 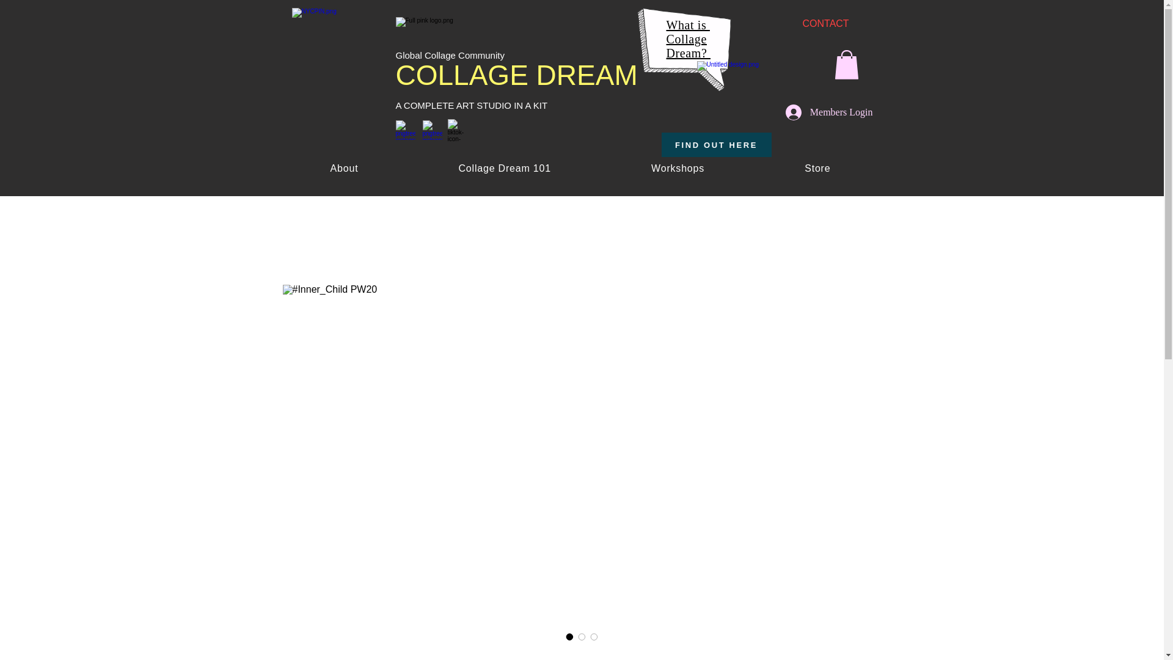 What do you see at coordinates (716, 145) in the screenshot?
I see `FIND OUT HERE` at bounding box center [716, 145].